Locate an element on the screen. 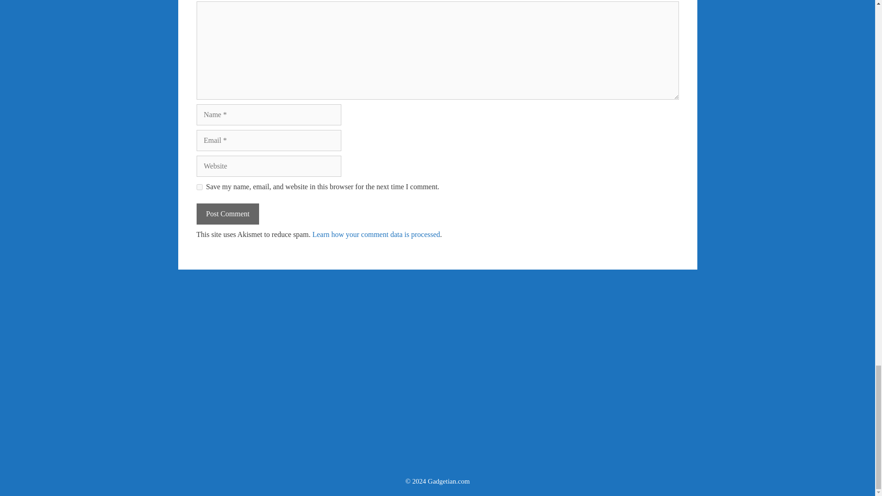  yes is located at coordinates (199, 186).